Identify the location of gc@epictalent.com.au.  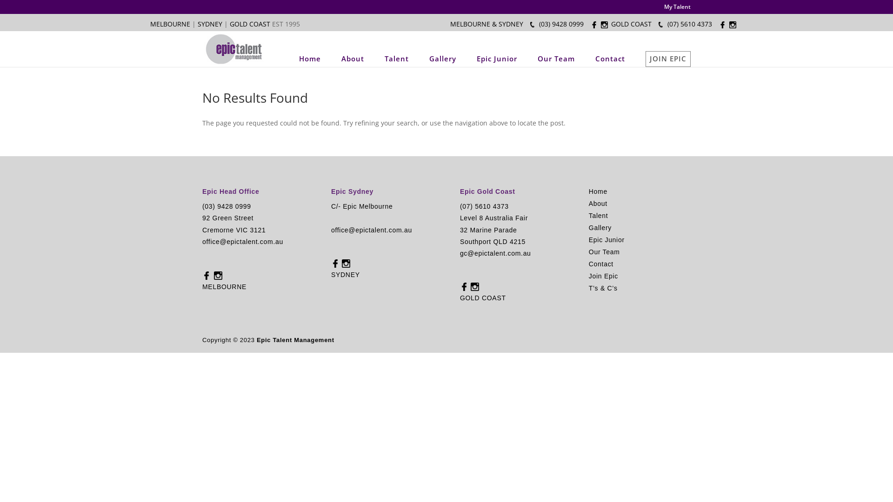
(496, 253).